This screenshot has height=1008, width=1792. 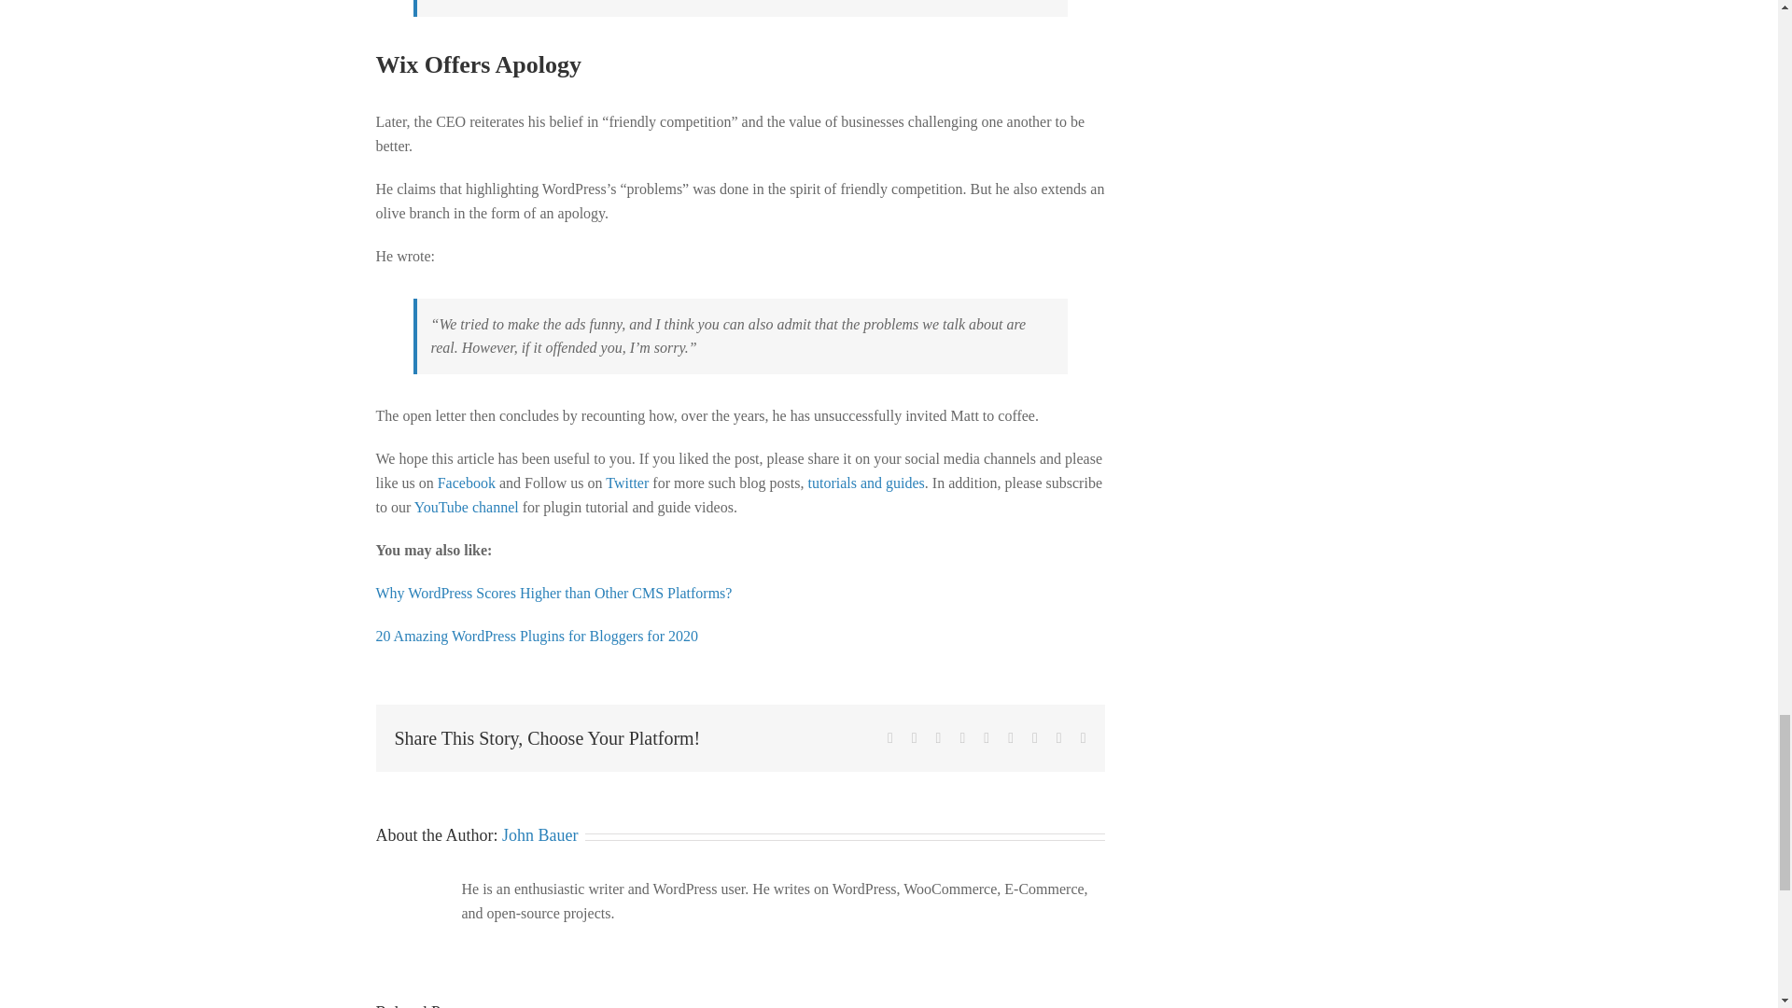 I want to click on Why WordPress Scores Higher than Other CMS Platforms?, so click(x=553, y=593).